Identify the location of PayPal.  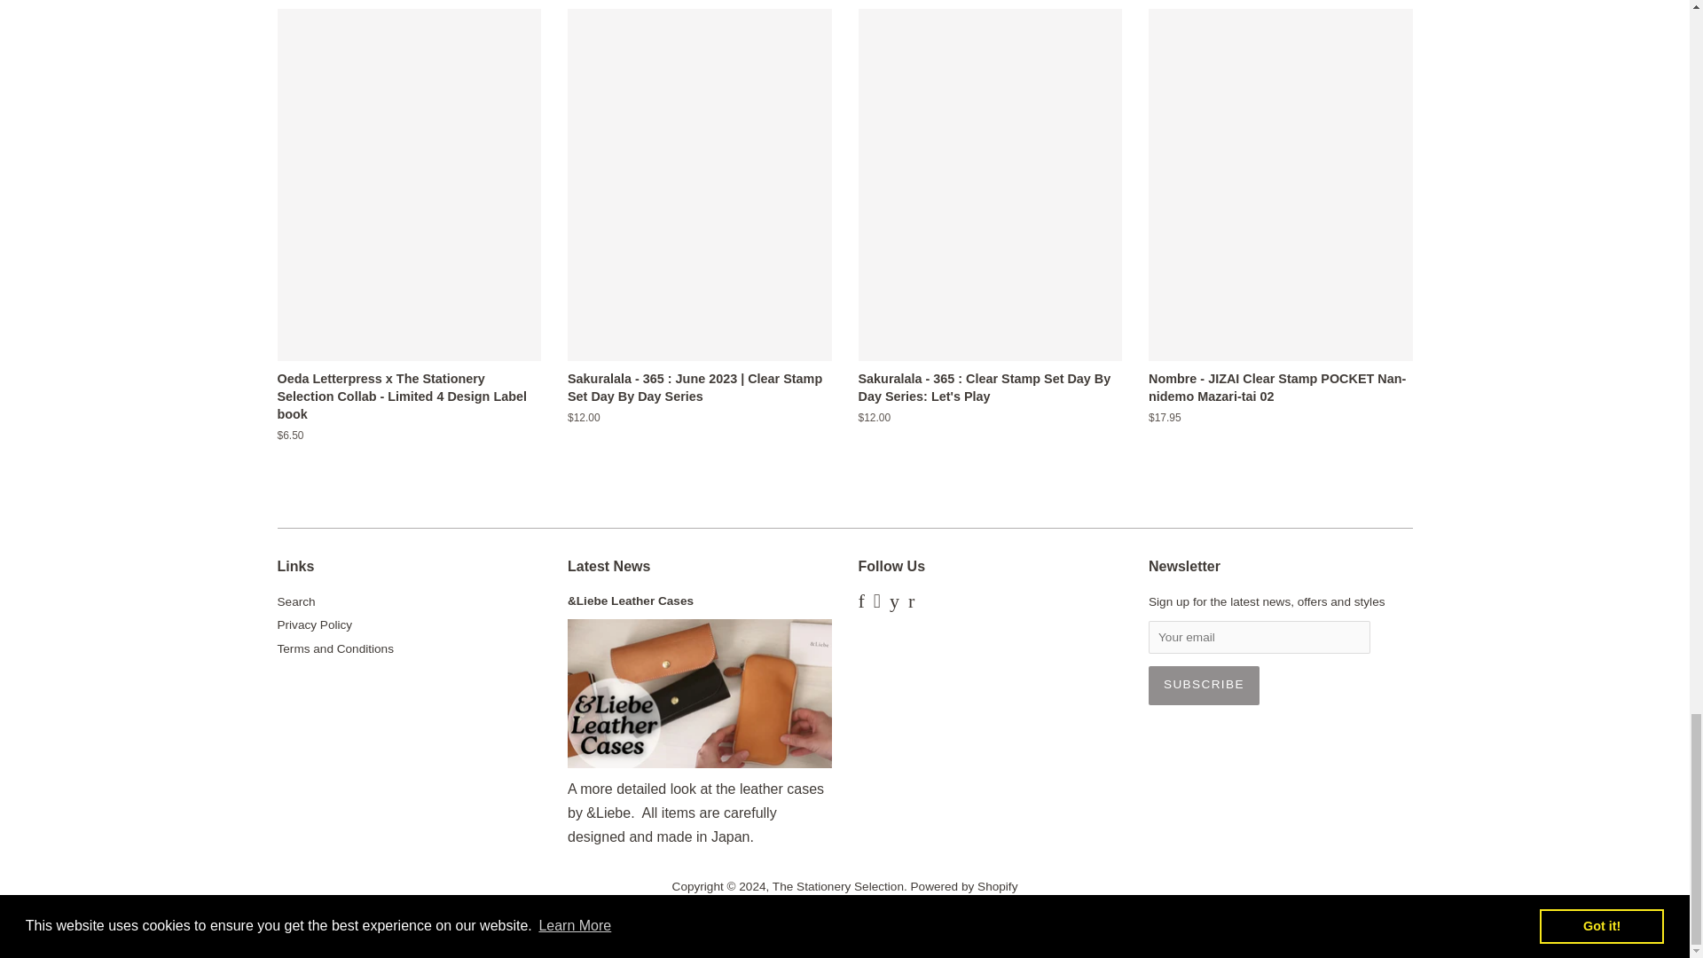
(997, 915).